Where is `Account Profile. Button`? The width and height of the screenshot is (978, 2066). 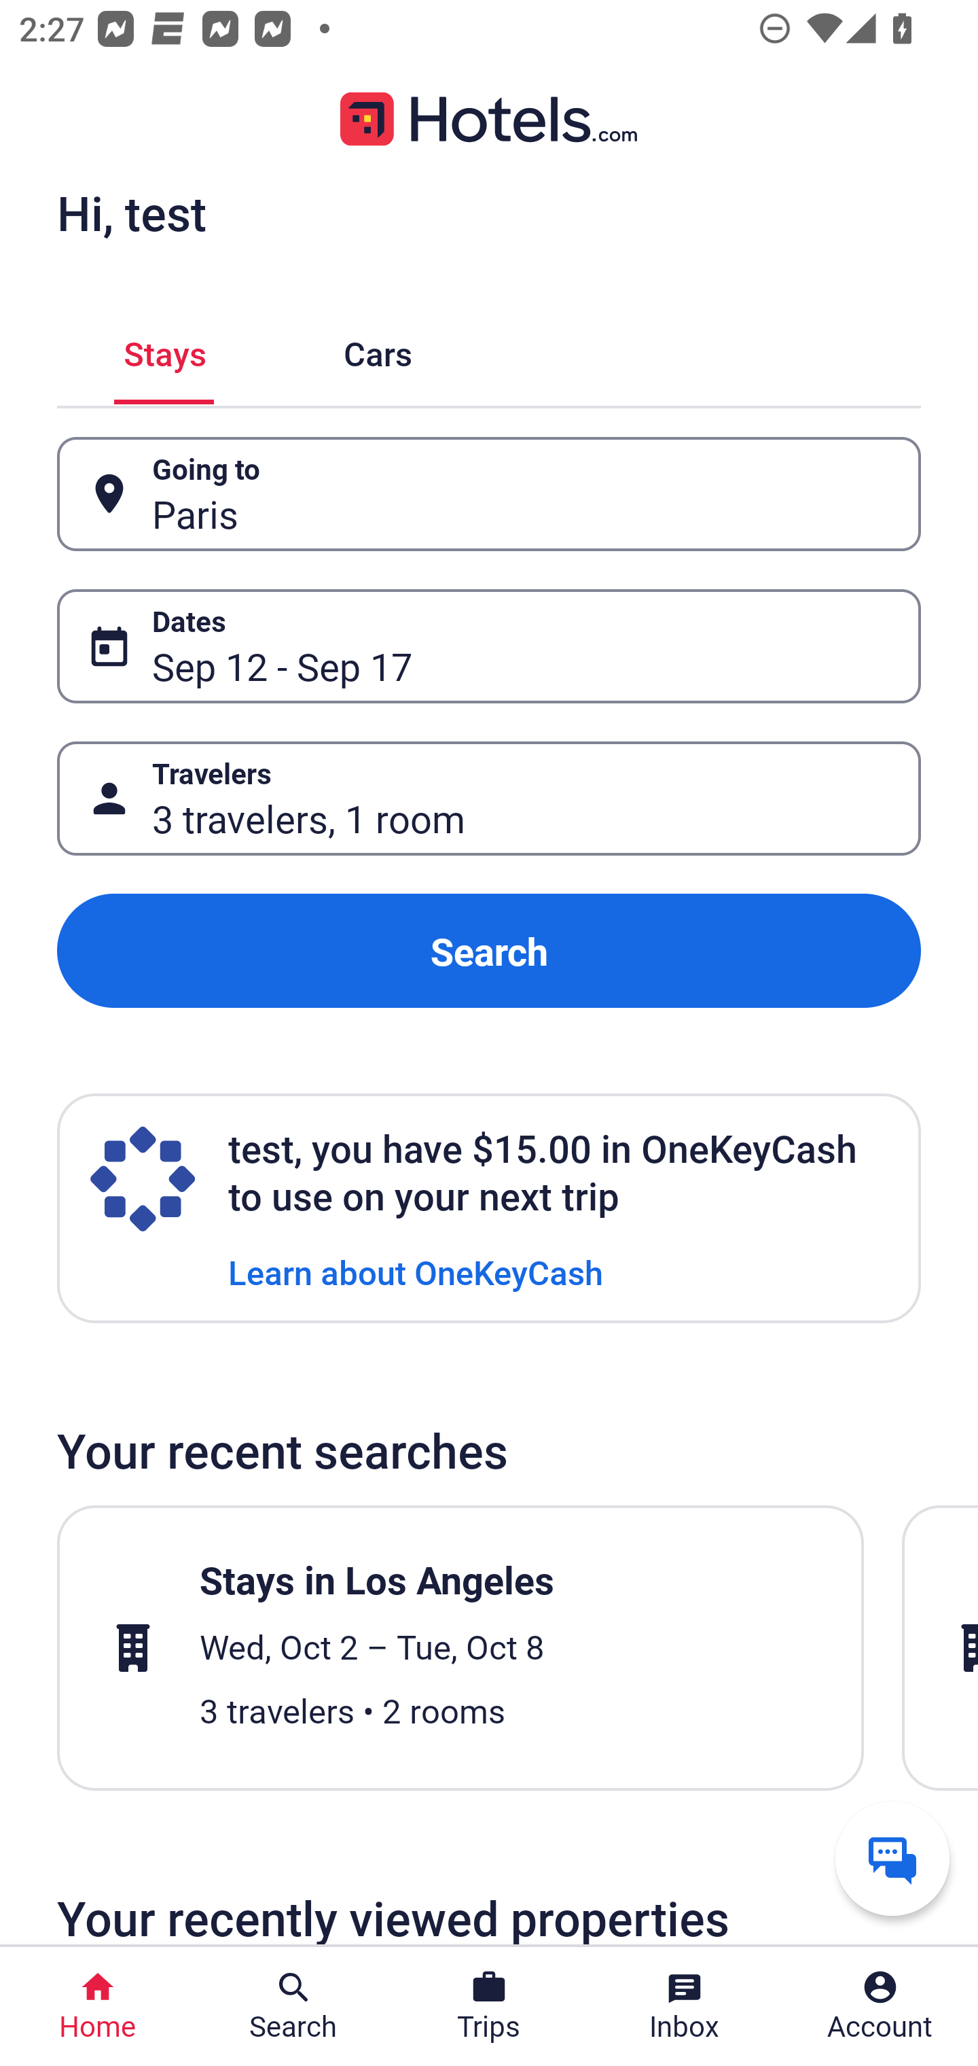 Account Profile. Button is located at coordinates (880, 2006).